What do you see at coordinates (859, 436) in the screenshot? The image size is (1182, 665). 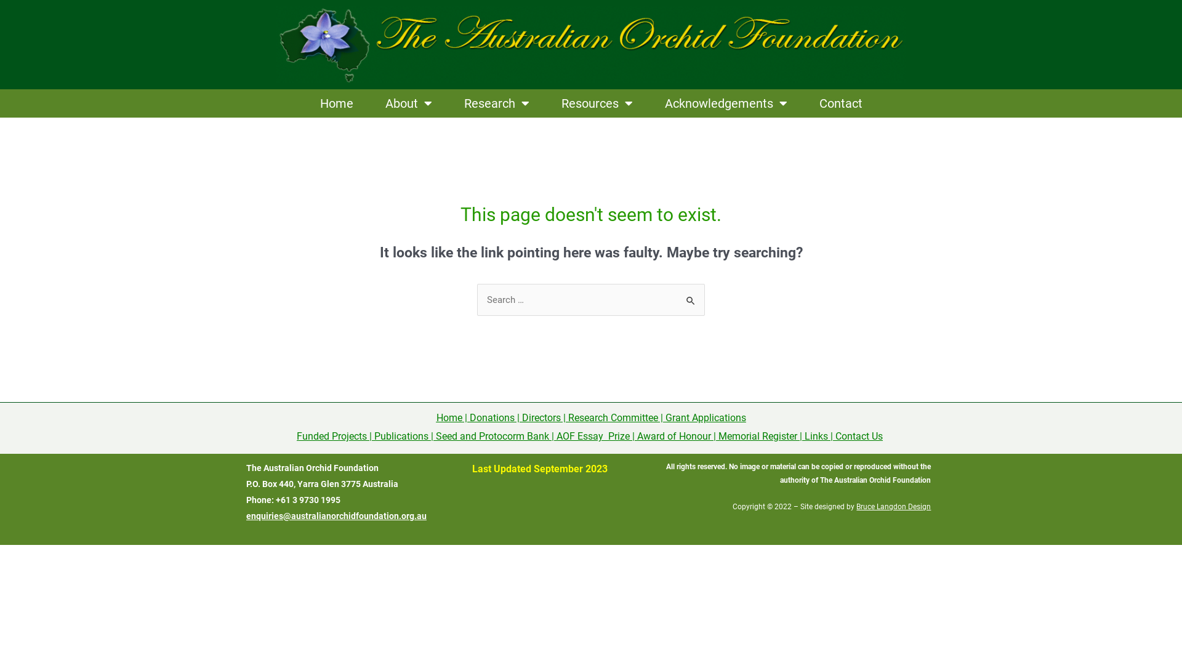 I see `Contact Us` at bounding box center [859, 436].